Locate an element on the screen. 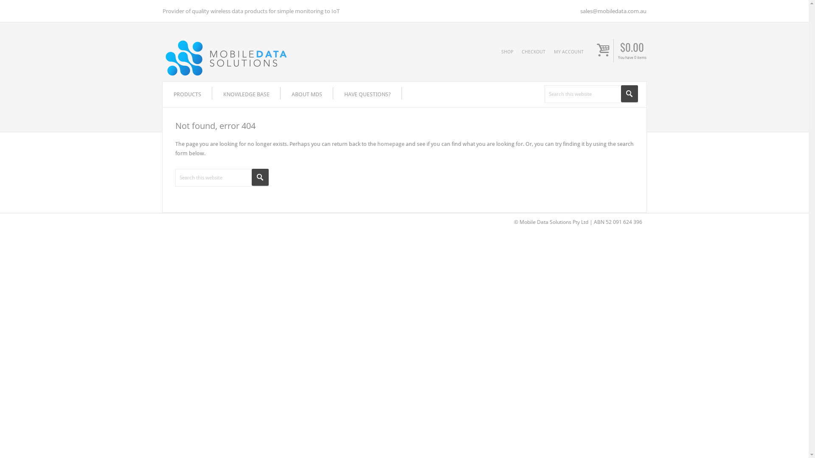 The height and width of the screenshot is (458, 815). homepage is located at coordinates (391, 144).